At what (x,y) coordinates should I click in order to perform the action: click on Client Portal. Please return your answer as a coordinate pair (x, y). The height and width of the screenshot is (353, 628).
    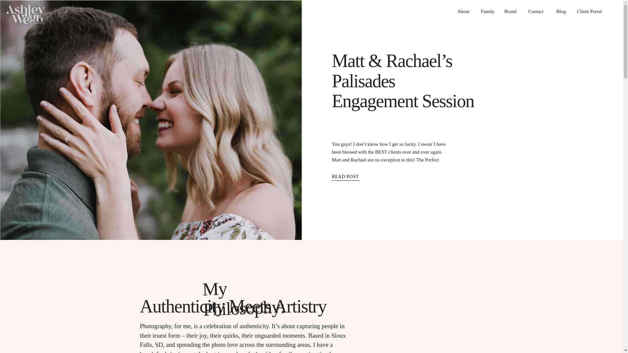
    Looking at the image, I should click on (591, 10).